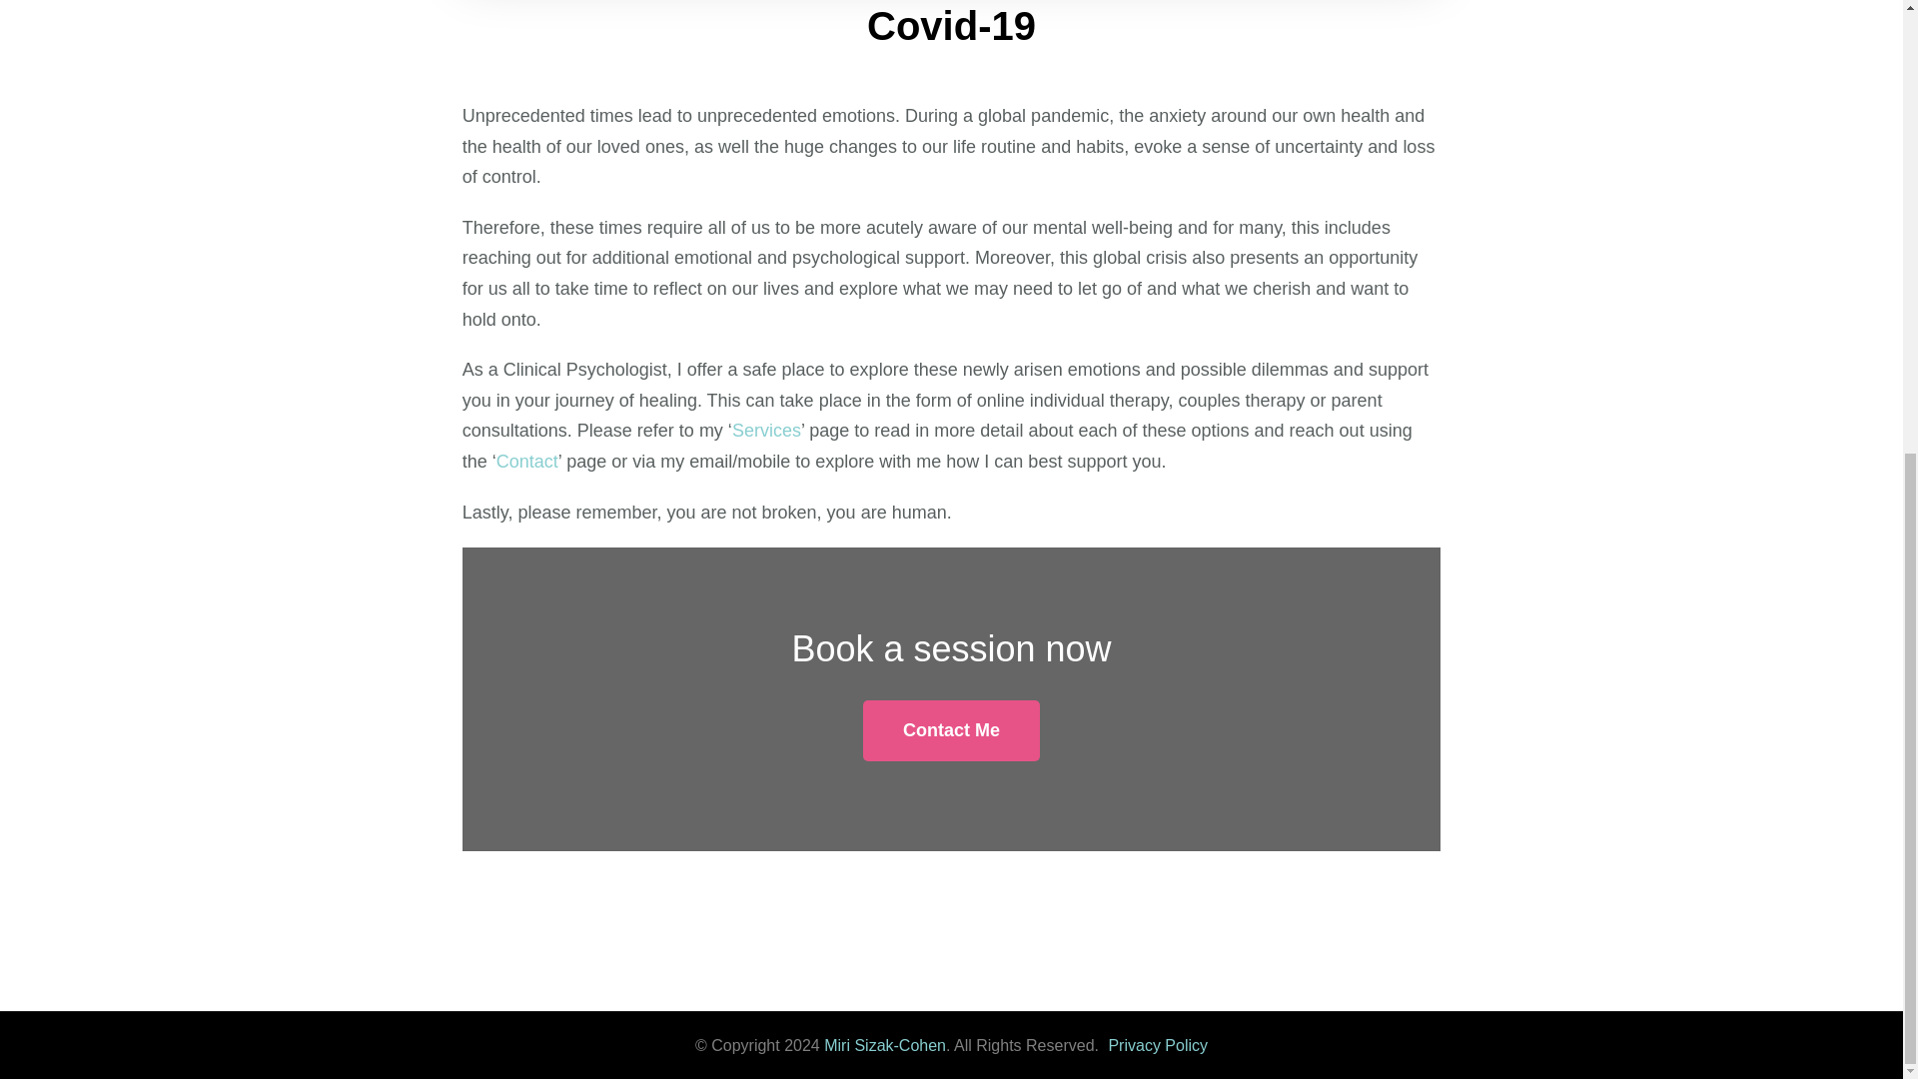  What do you see at coordinates (1158, 1045) in the screenshot?
I see `Privacy Policy` at bounding box center [1158, 1045].